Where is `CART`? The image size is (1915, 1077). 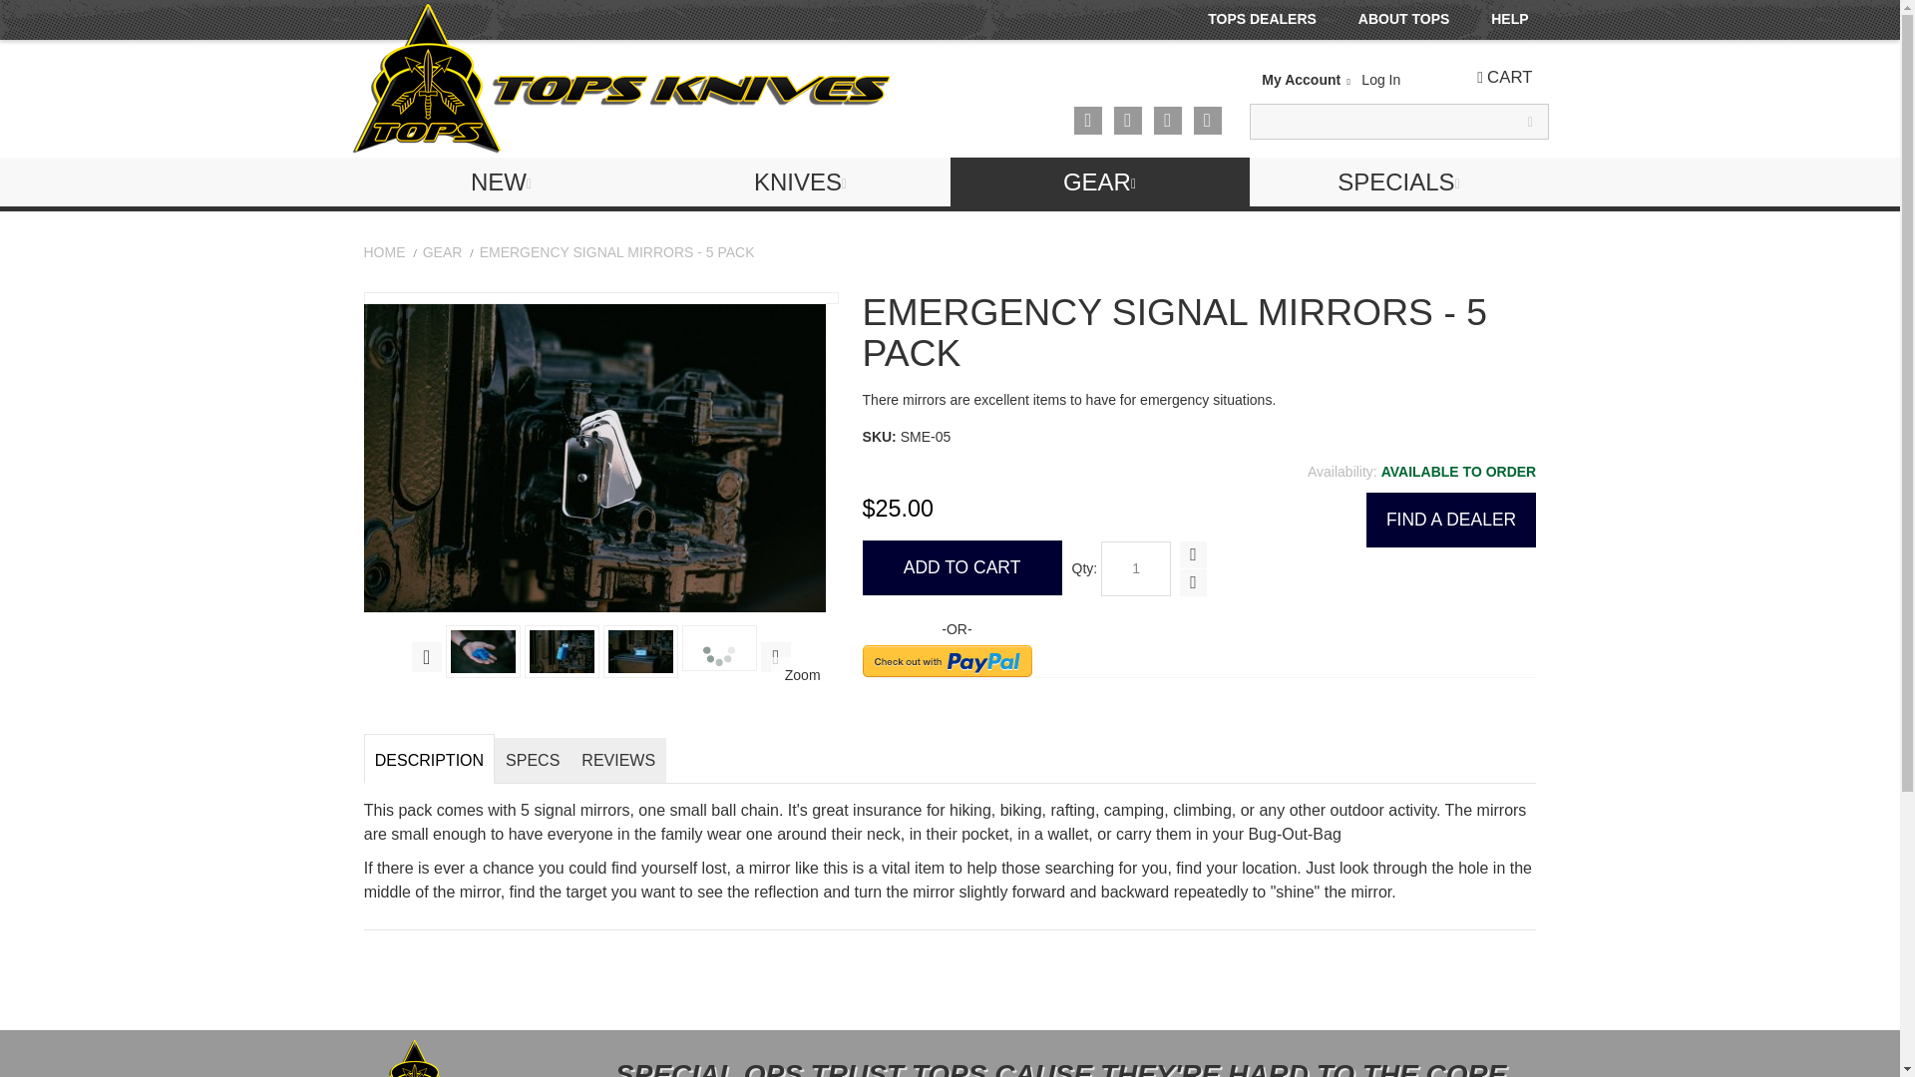 CART is located at coordinates (1506, 76).